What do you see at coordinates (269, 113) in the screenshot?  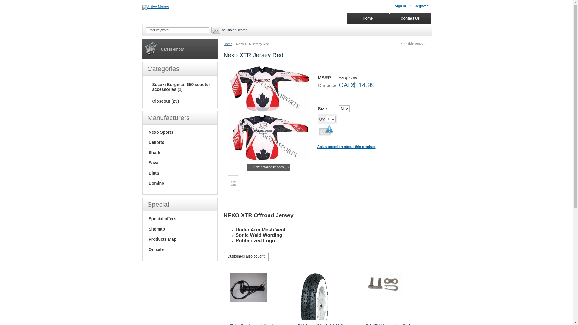 I see `Nexo XTR Jersey Red` at bounding box center [269, 113].